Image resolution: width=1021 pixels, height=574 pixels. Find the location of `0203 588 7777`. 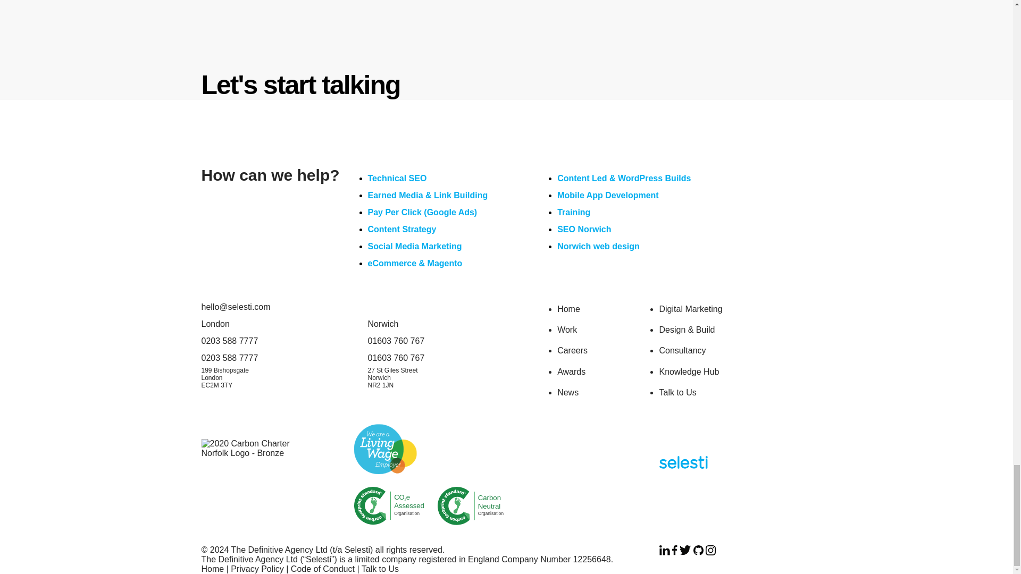

0203 588 7777 is located at coordinates (389, 506).